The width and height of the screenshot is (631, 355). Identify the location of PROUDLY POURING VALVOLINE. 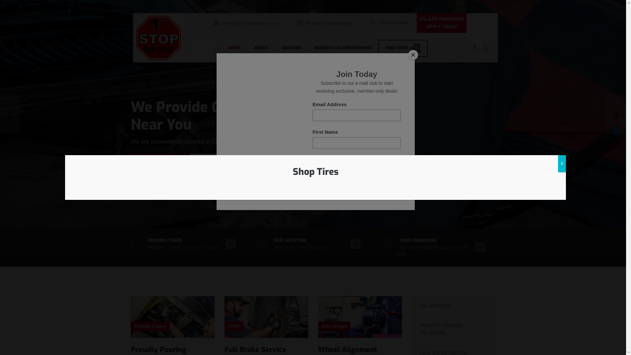
(454, 330).